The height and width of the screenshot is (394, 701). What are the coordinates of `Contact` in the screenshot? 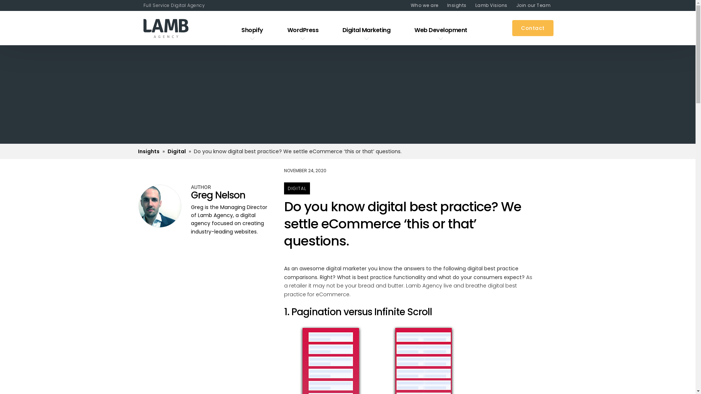 It's located at (533, 28).